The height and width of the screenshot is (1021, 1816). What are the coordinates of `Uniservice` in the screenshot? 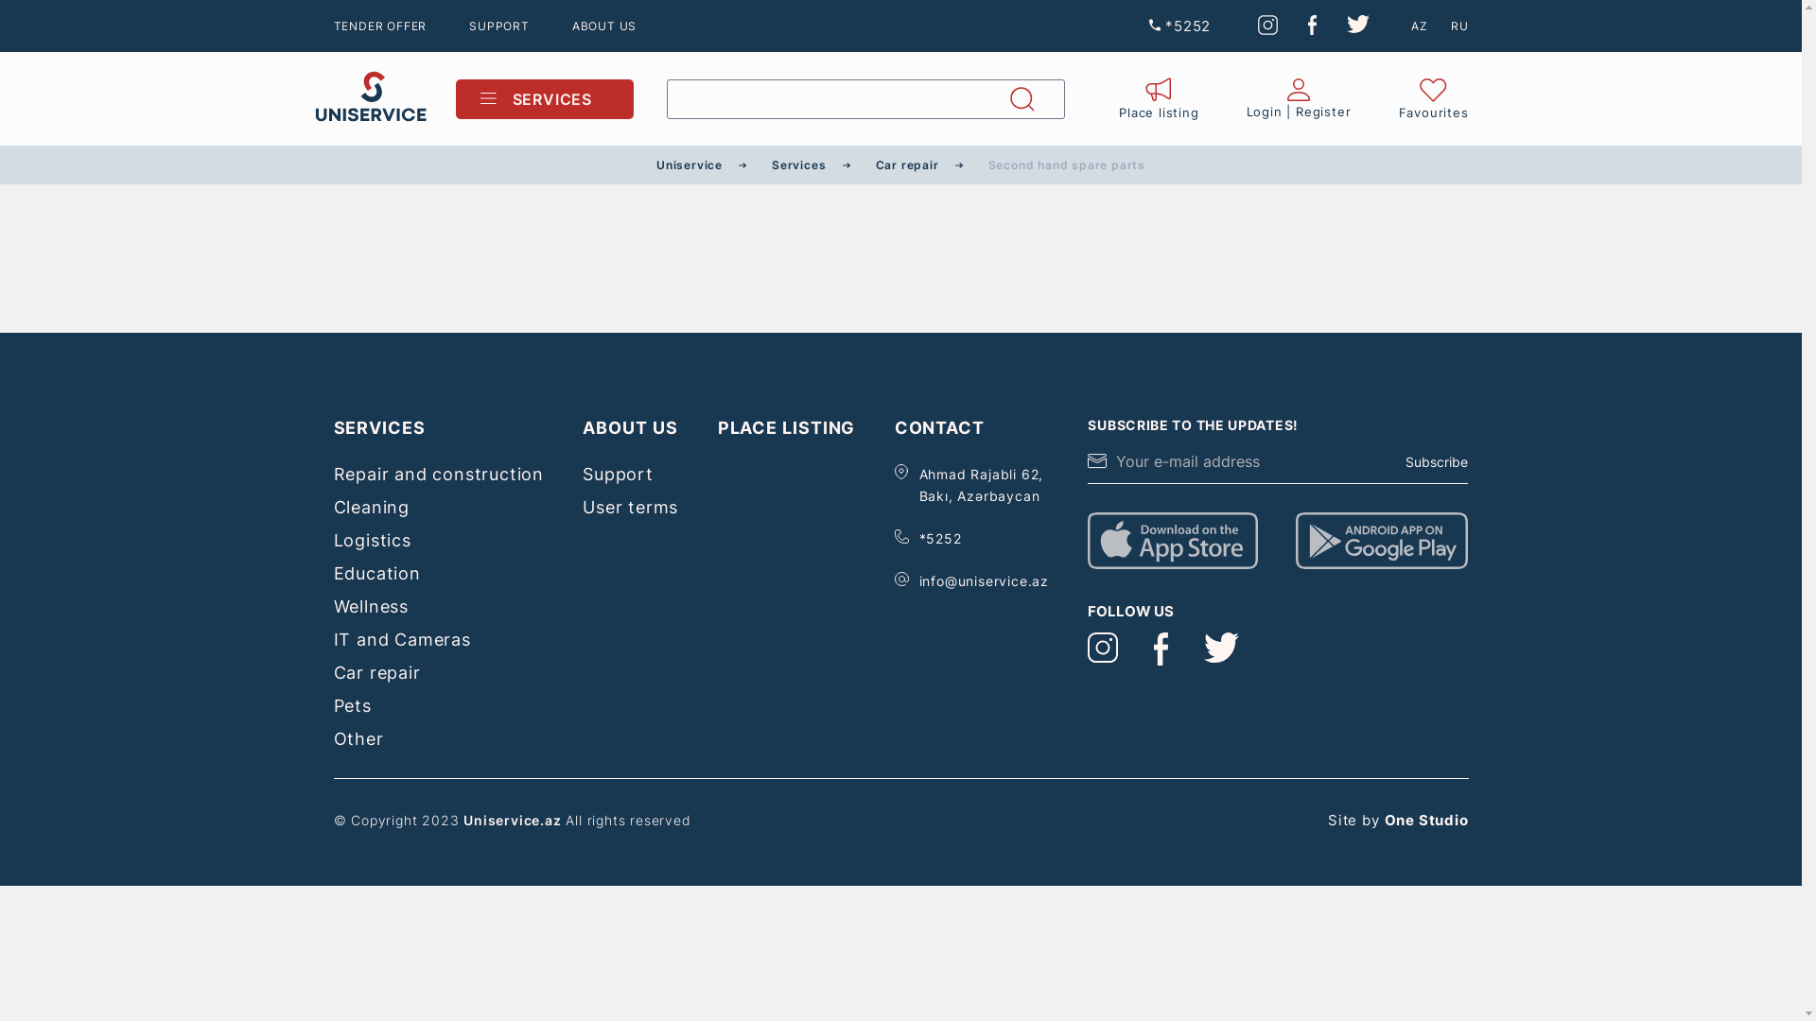 It's located at (690, 164).